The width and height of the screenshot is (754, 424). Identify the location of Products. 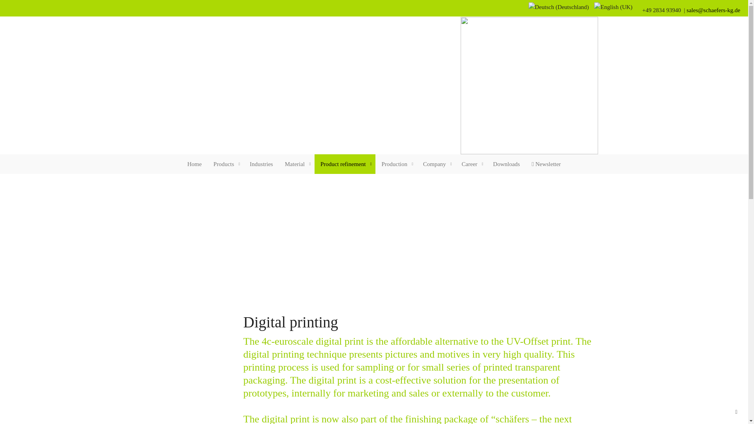
(226, 164).